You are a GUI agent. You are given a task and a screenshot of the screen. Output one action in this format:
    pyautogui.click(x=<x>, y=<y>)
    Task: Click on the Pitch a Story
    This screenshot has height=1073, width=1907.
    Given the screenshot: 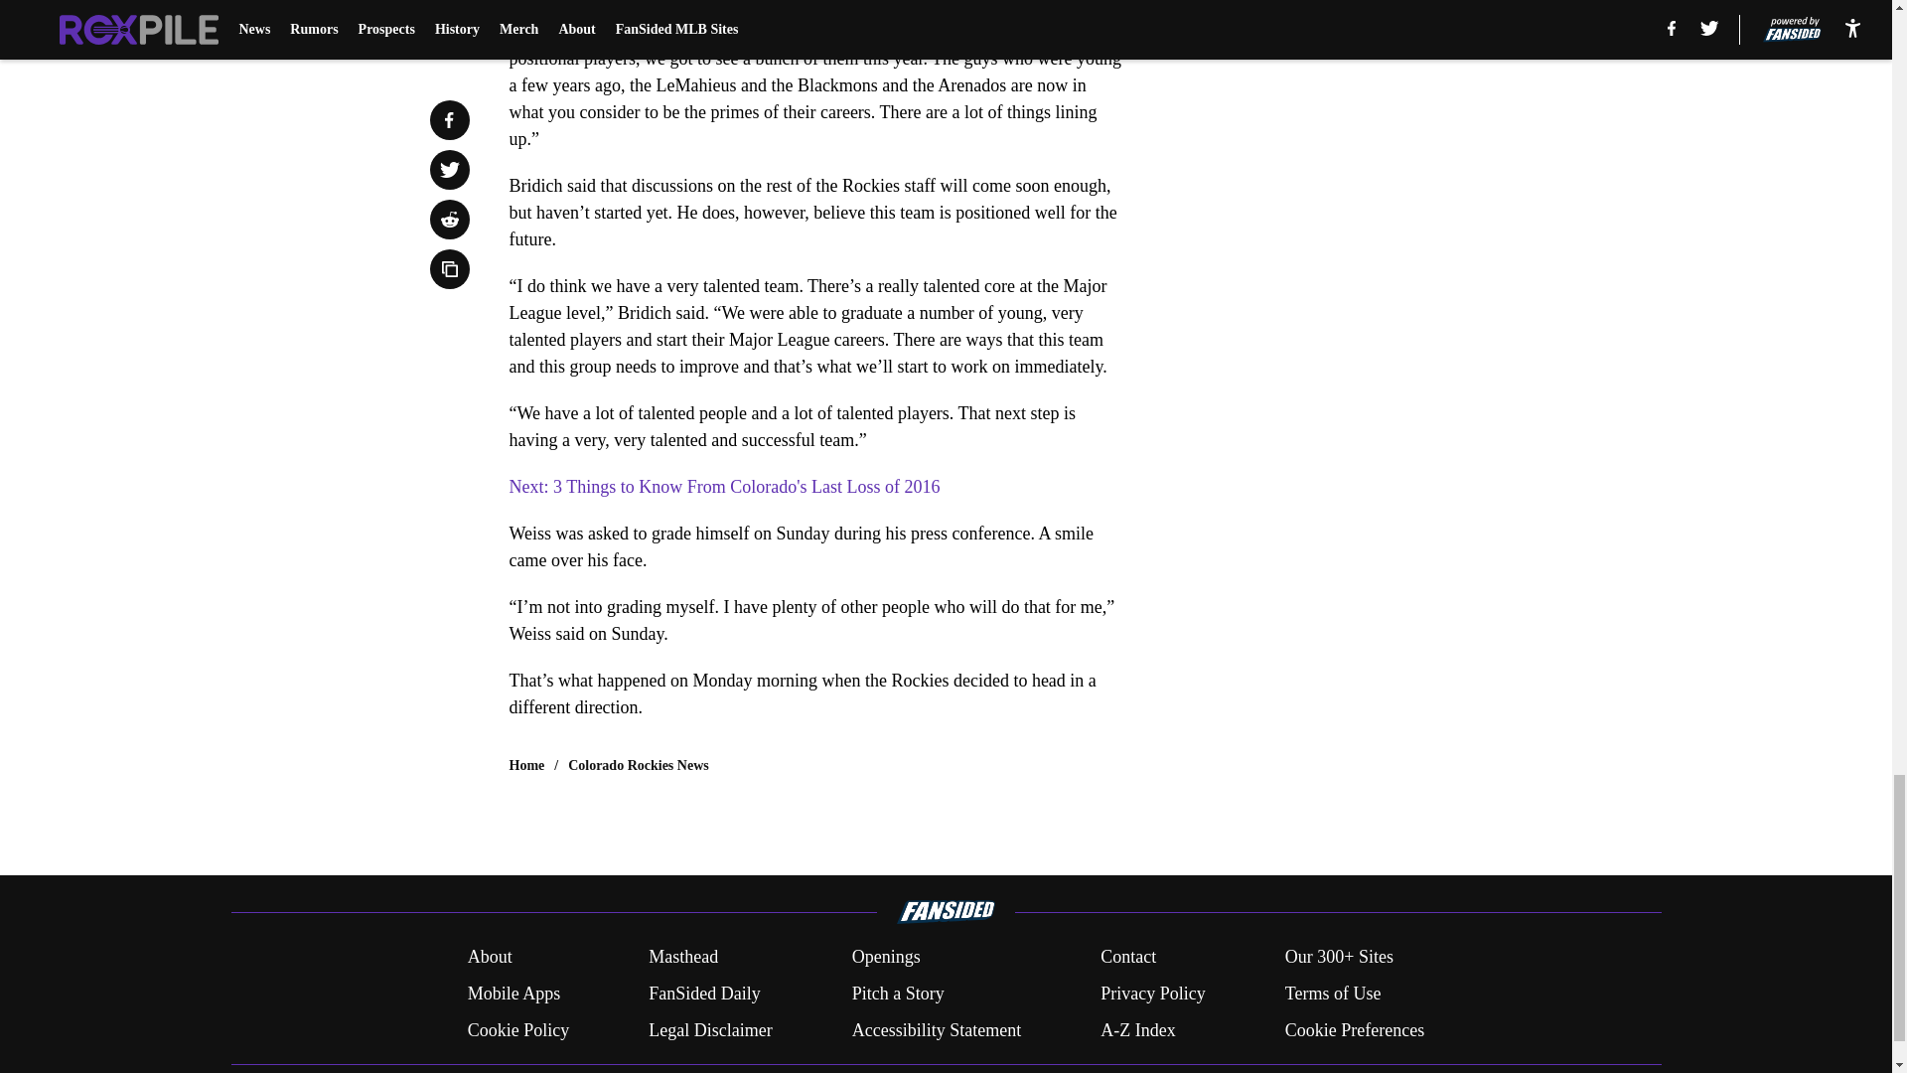 What is the action you would take?
    pyautogui.click(x=898, y=994)
    